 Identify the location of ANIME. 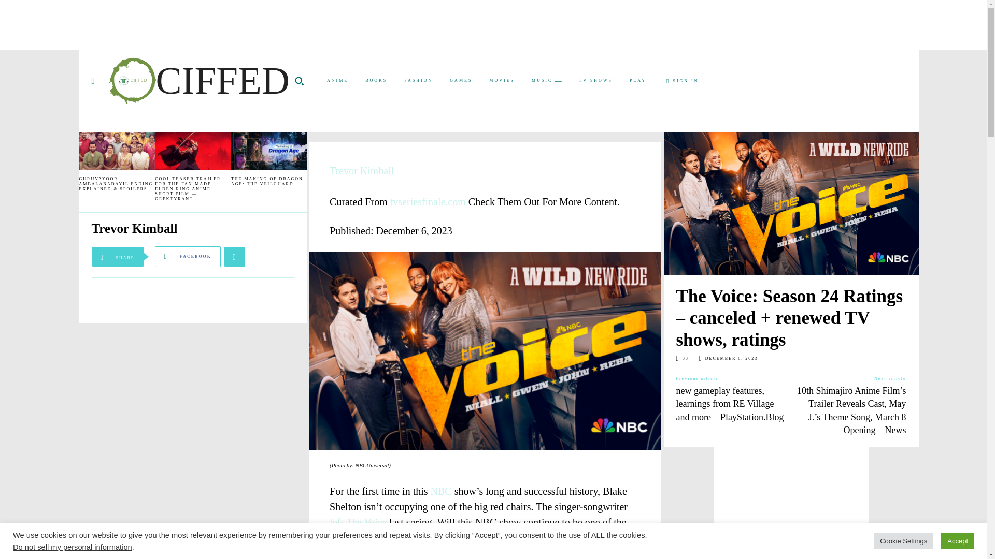
(337, 80).